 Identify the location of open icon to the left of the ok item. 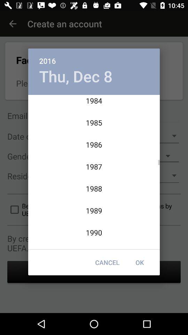
(107, 262).